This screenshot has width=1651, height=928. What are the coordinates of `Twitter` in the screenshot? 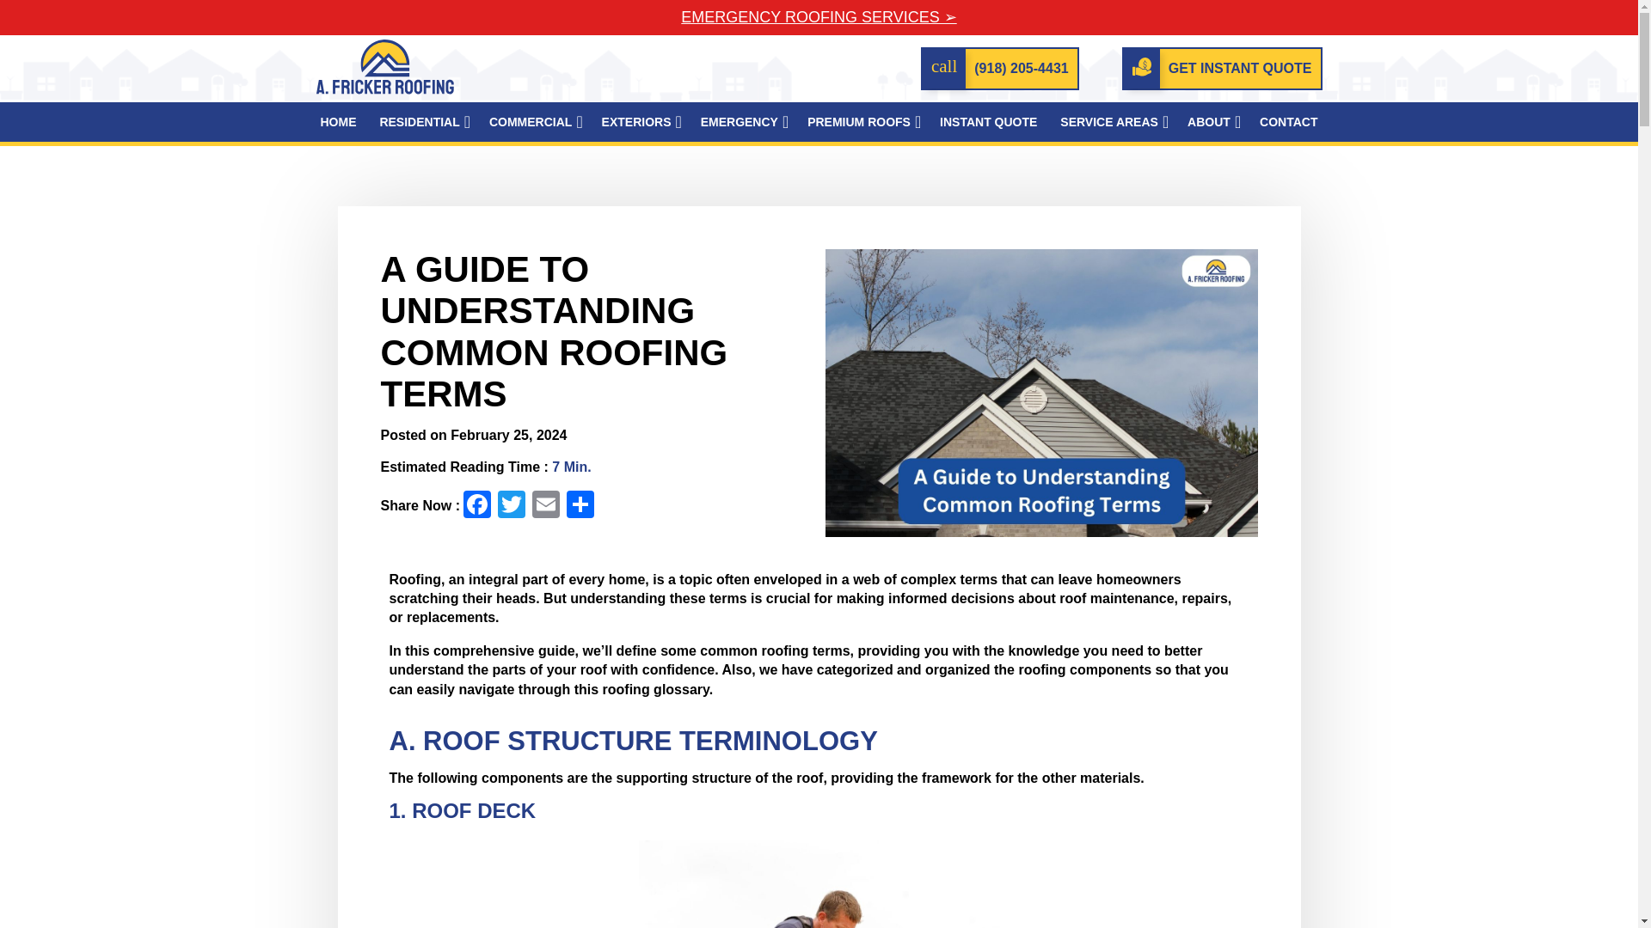 It's located at (511, 507).